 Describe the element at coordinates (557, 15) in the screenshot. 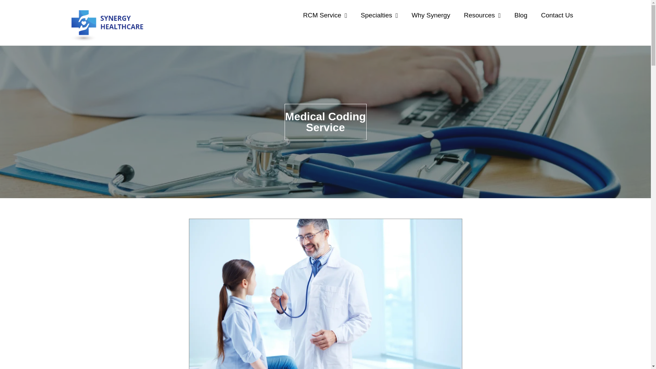

I see `Contact Us` at that location.